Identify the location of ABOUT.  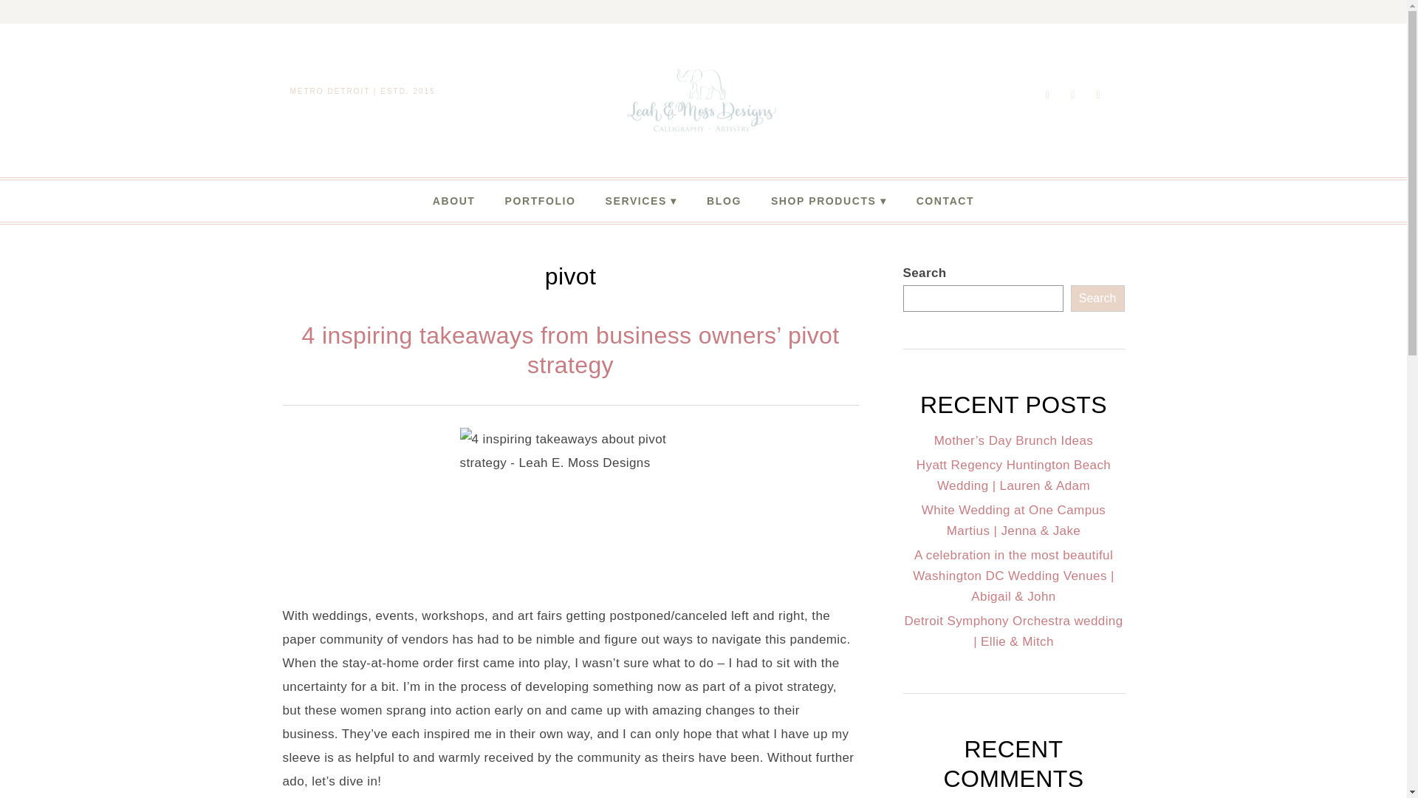
(454, 201).